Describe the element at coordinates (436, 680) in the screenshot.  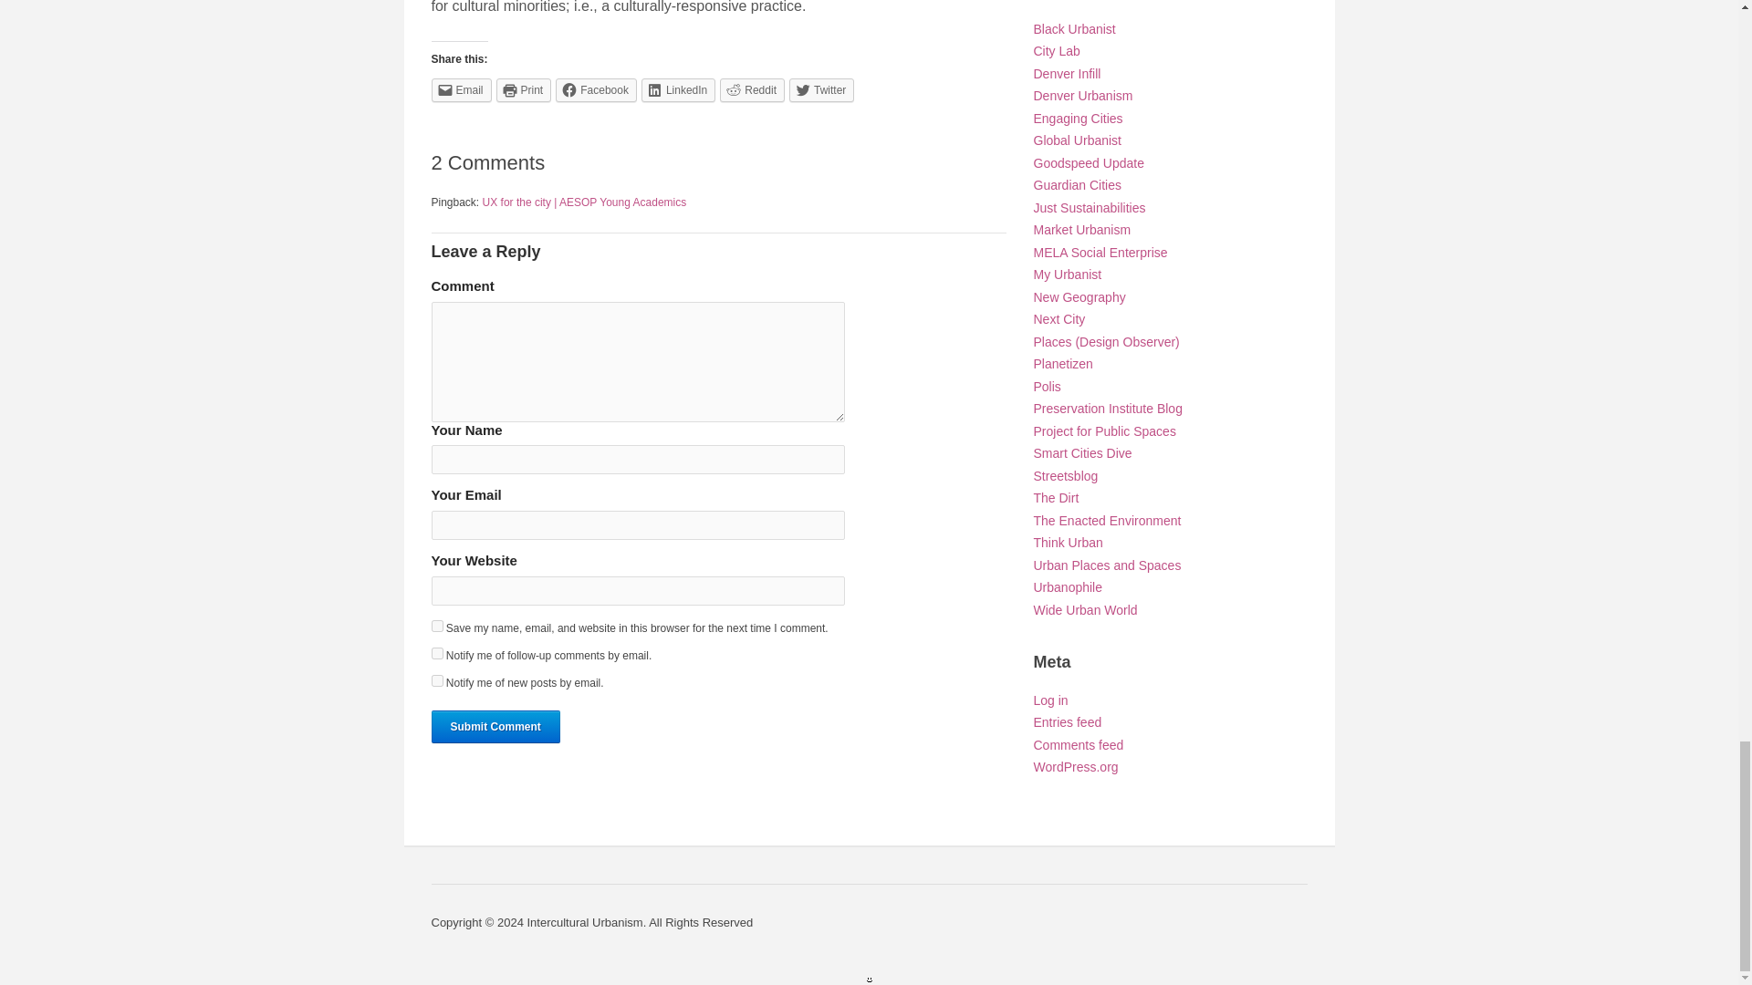
I see `subscribe` at that location.